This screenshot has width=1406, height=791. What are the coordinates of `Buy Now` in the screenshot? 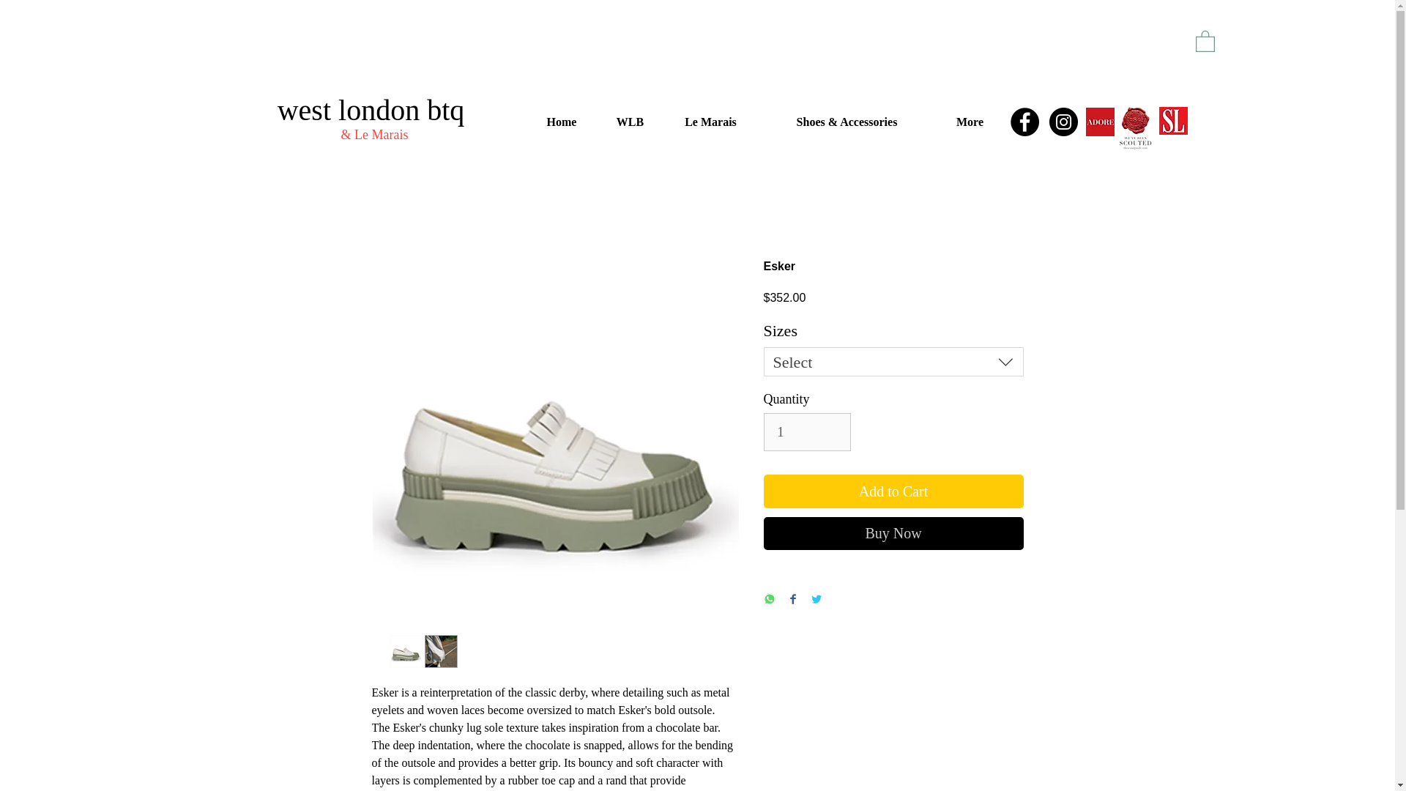 It's located at (893, 533).